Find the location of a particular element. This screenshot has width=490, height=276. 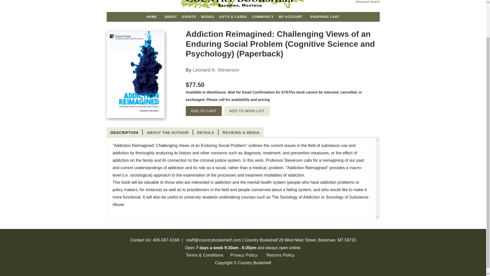

BOOKS is located at coordinates (208, 17).